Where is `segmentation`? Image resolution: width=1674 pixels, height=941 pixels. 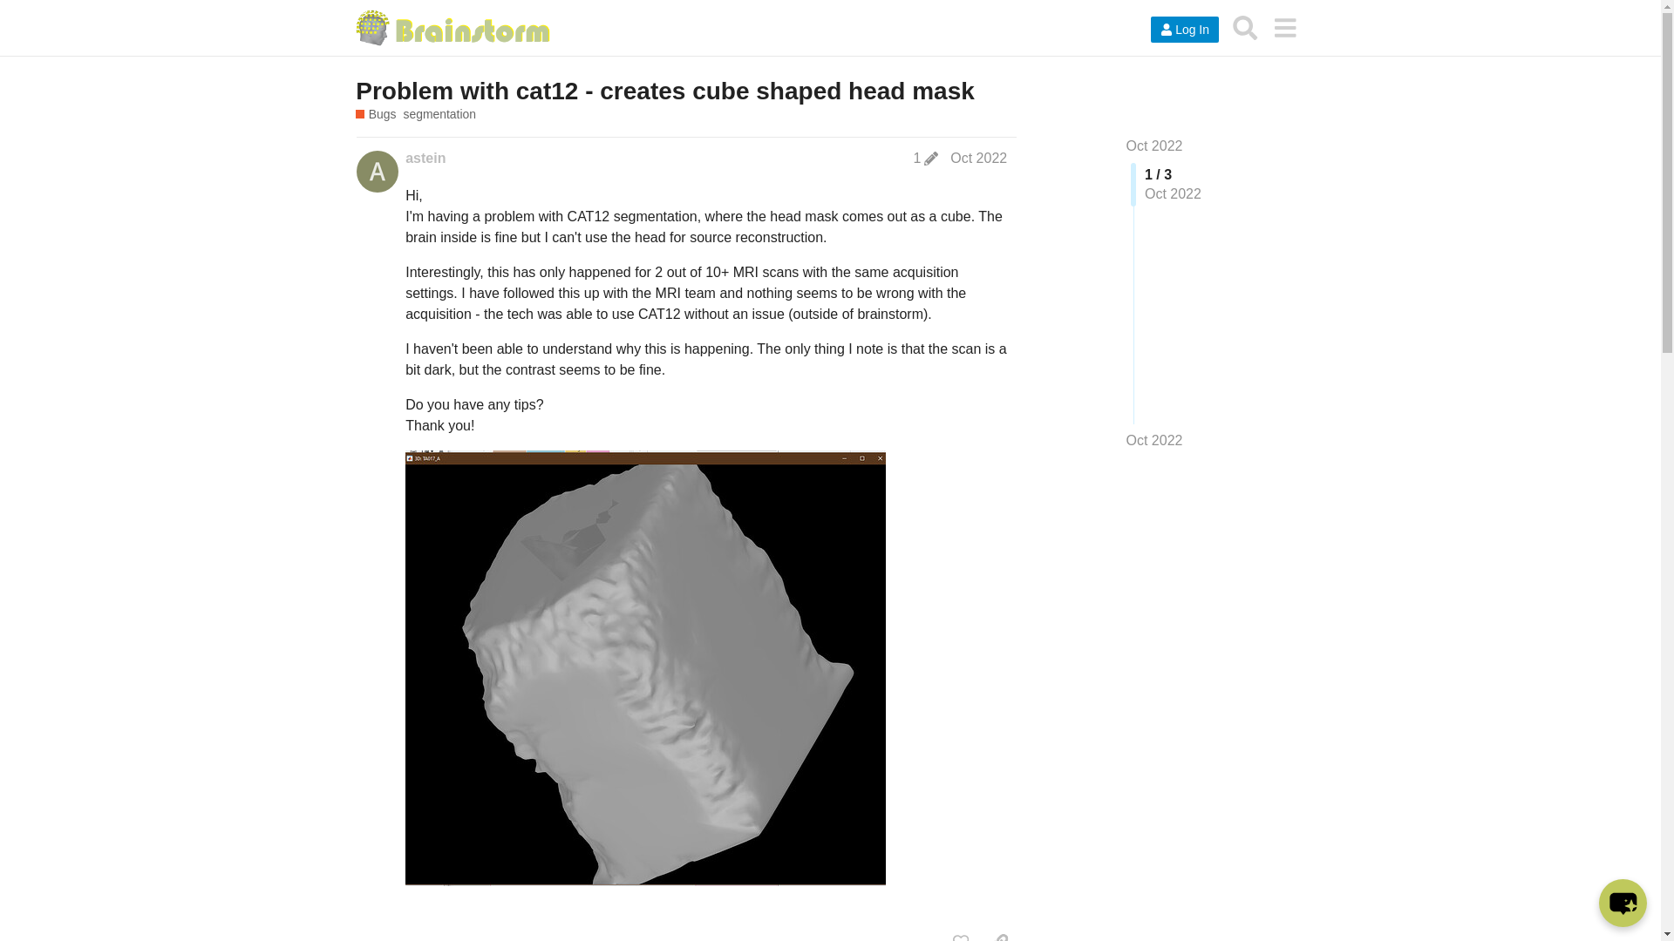
segmentation is located at coordinates (439, 115).